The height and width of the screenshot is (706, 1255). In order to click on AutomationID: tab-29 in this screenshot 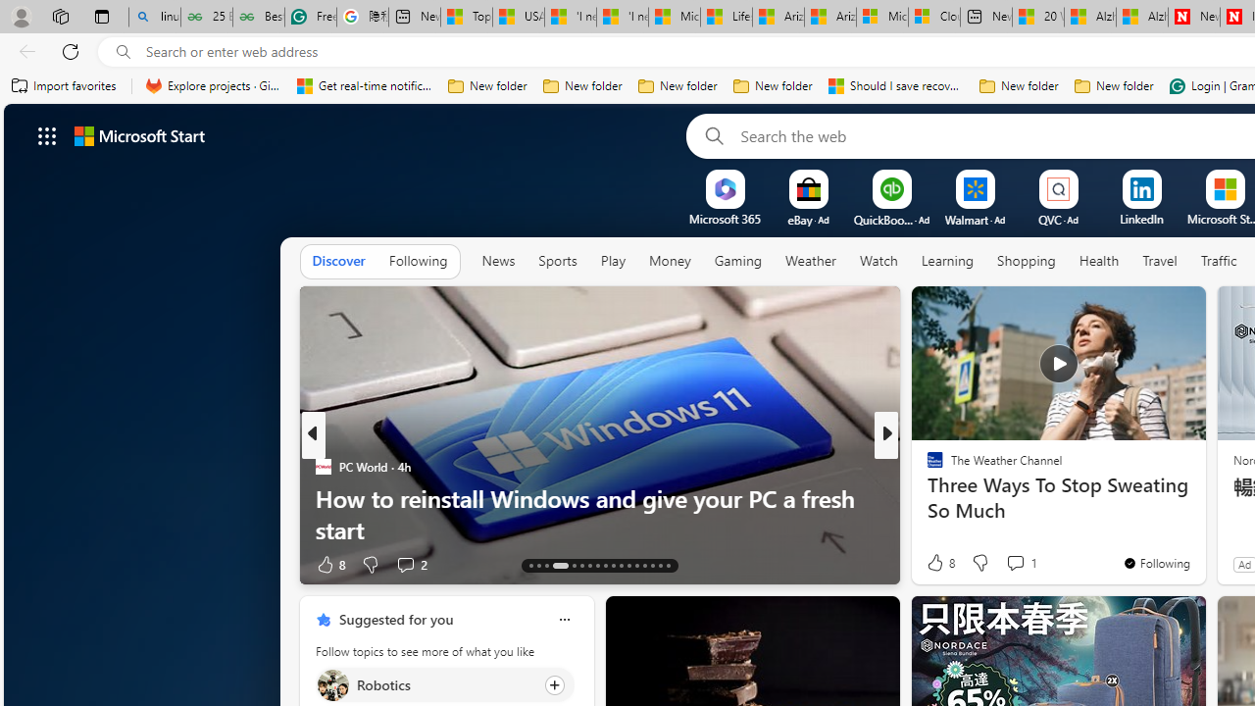, I will do `click(669, 565)`.